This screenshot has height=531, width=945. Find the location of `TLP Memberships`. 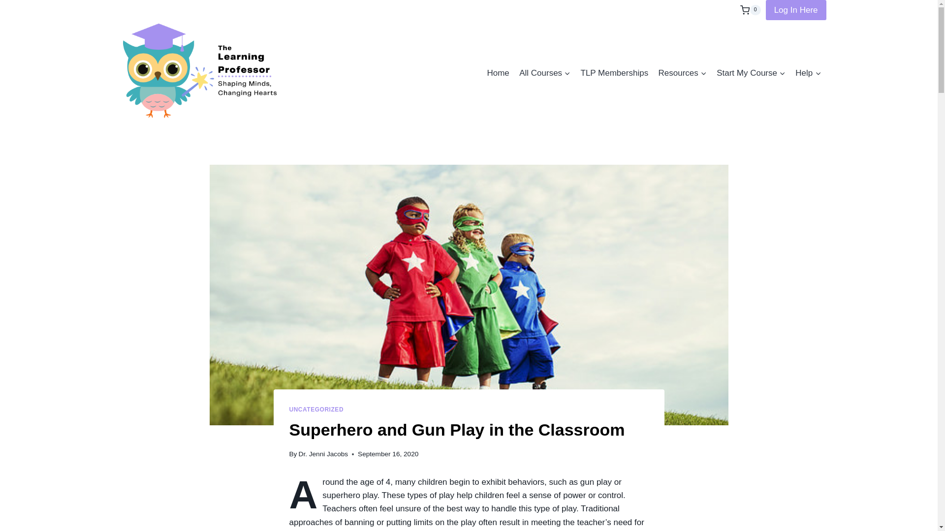

TLP Memberships is located at coordinates (614, 73).